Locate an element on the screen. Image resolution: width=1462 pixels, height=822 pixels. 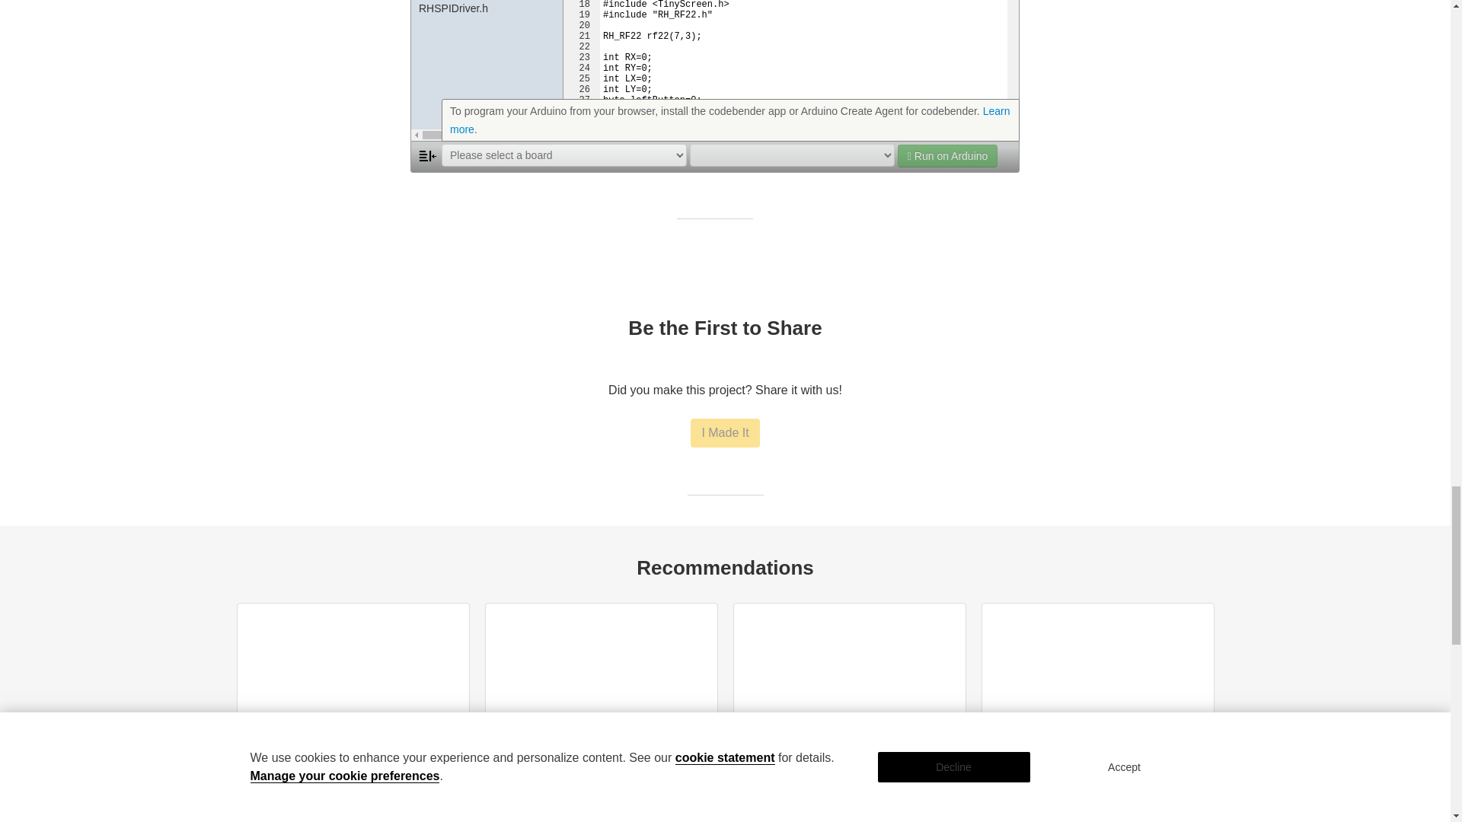
mosivers is located at coordinates (365, 813).